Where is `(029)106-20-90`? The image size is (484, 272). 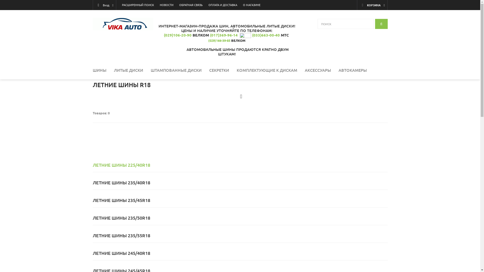
(029)106-20-90 is located at coordinates (178, 35).